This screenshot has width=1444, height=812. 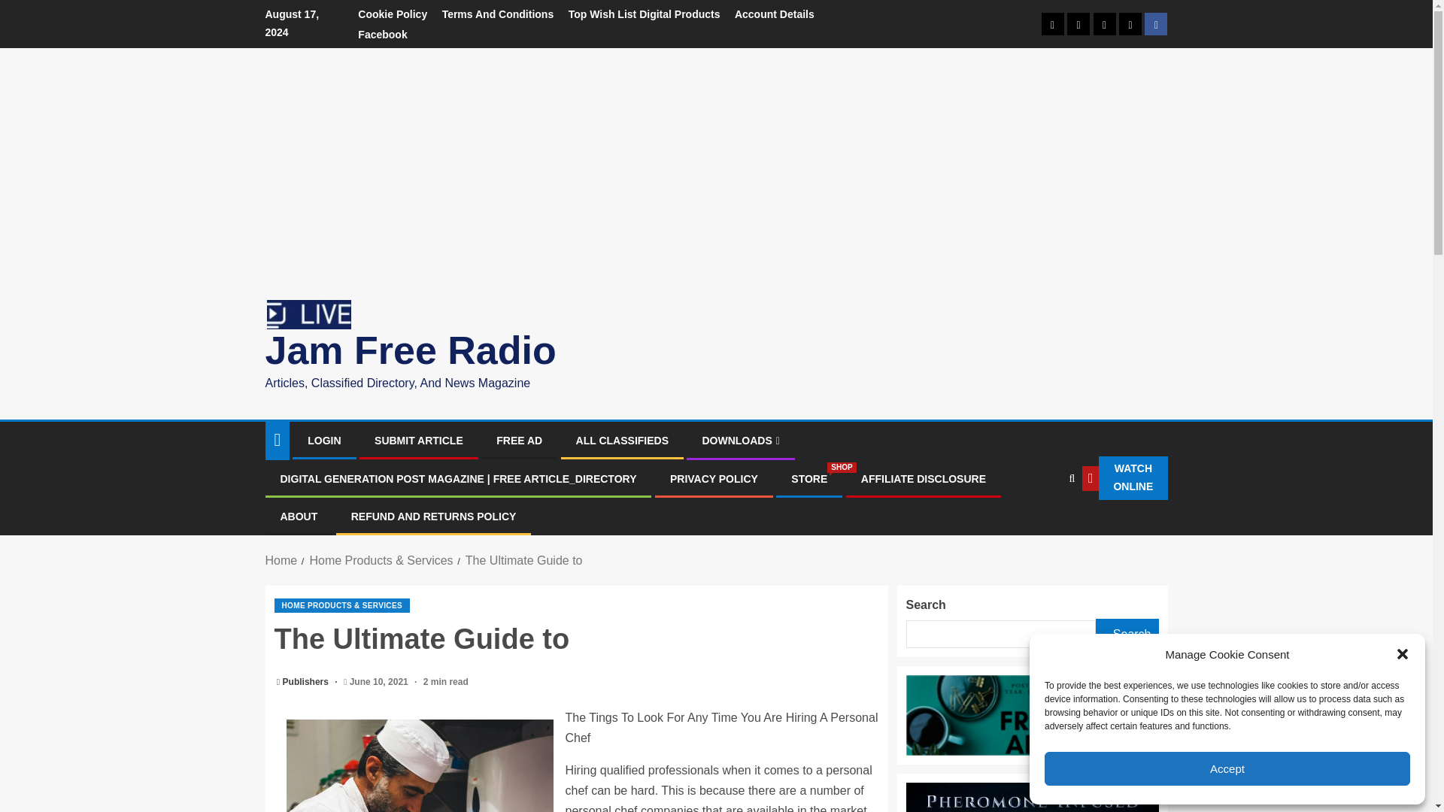 I want to click on Cookie Policy, so click(x=393, y=14).